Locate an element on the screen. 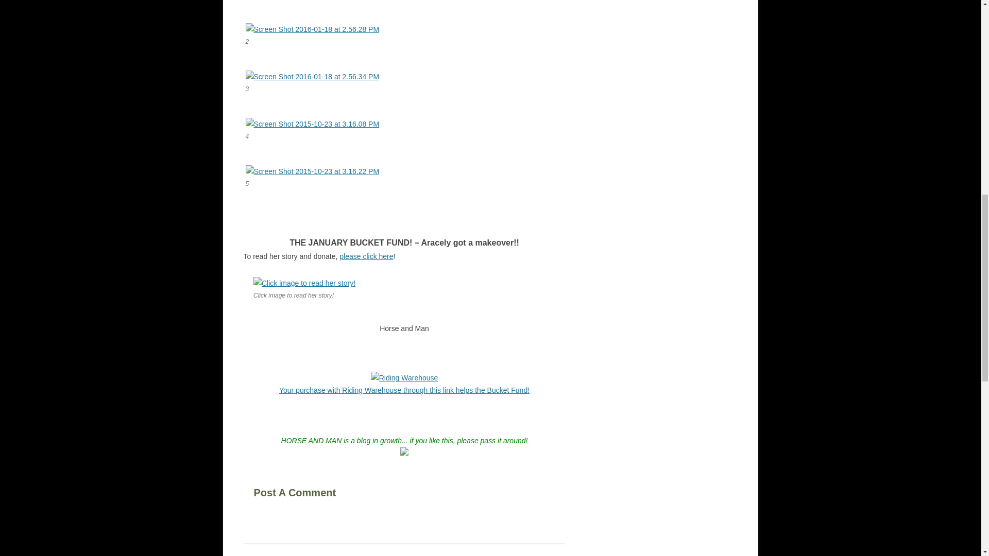  Help The Bucket Fund with your purchase! is located at coordinates (404, 390).